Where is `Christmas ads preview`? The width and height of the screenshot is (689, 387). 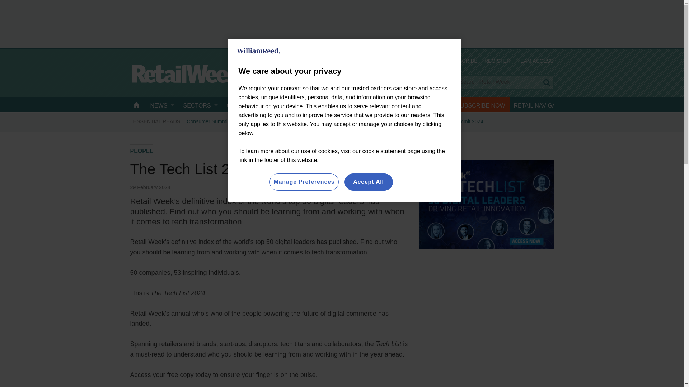
Christmas ads preview is located at coordinates (395, 121).